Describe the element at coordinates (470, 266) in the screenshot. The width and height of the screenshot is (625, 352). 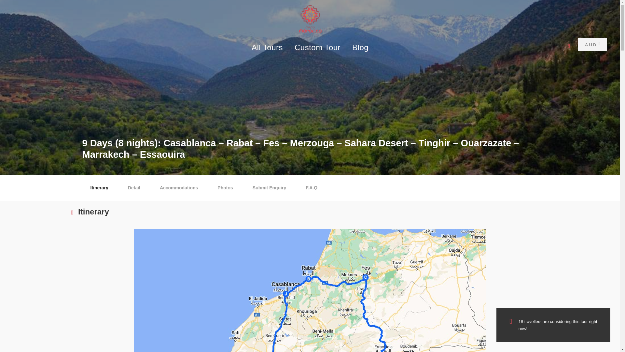
I see `Join us` at that location.